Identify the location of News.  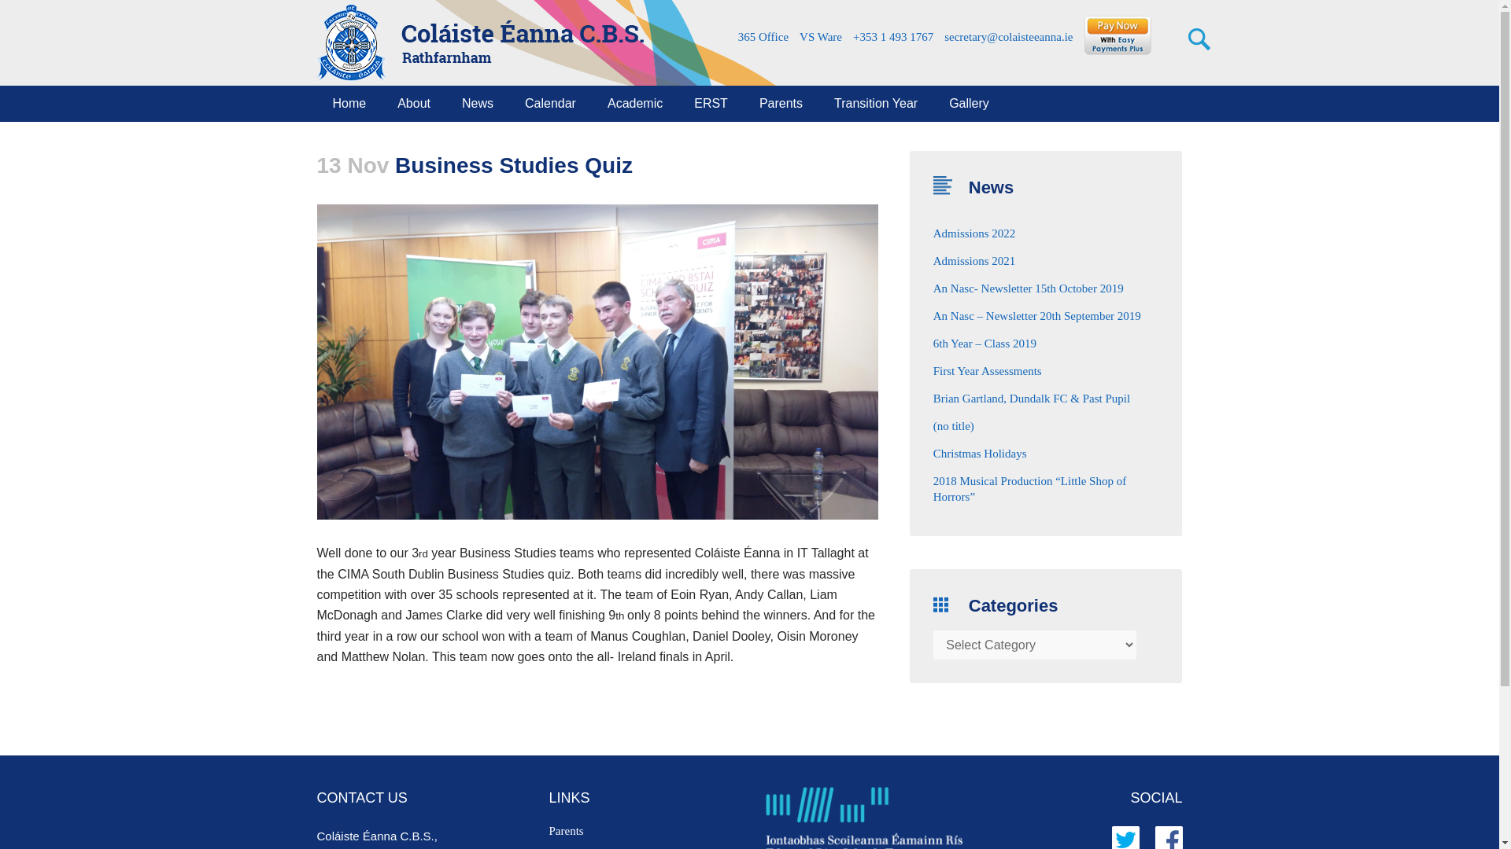
(477, 104).